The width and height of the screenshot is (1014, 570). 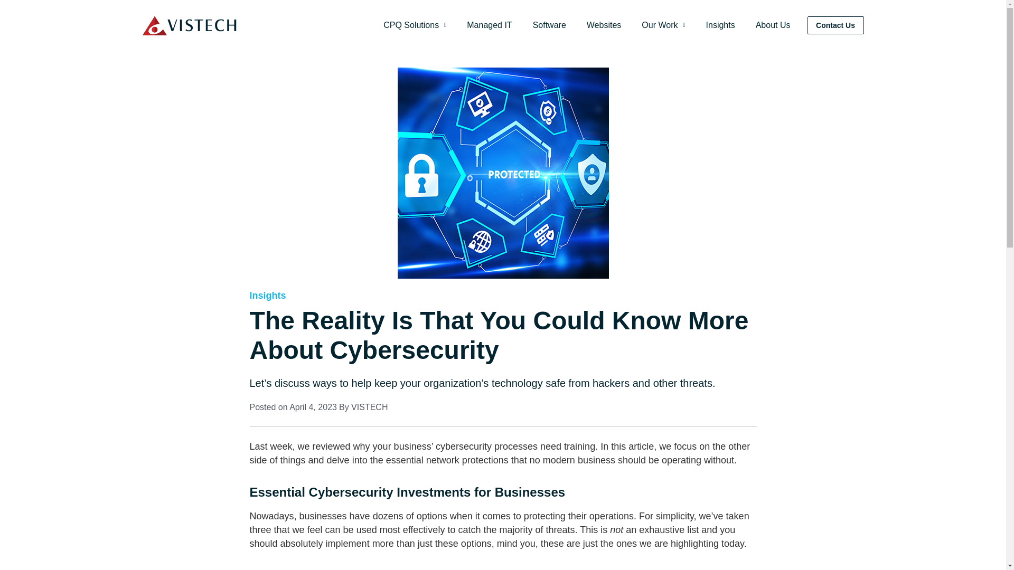 What do you see at coordinates (835, 25) in the screenshot?
I see `Contact Us` at bounding box center [835, 25].